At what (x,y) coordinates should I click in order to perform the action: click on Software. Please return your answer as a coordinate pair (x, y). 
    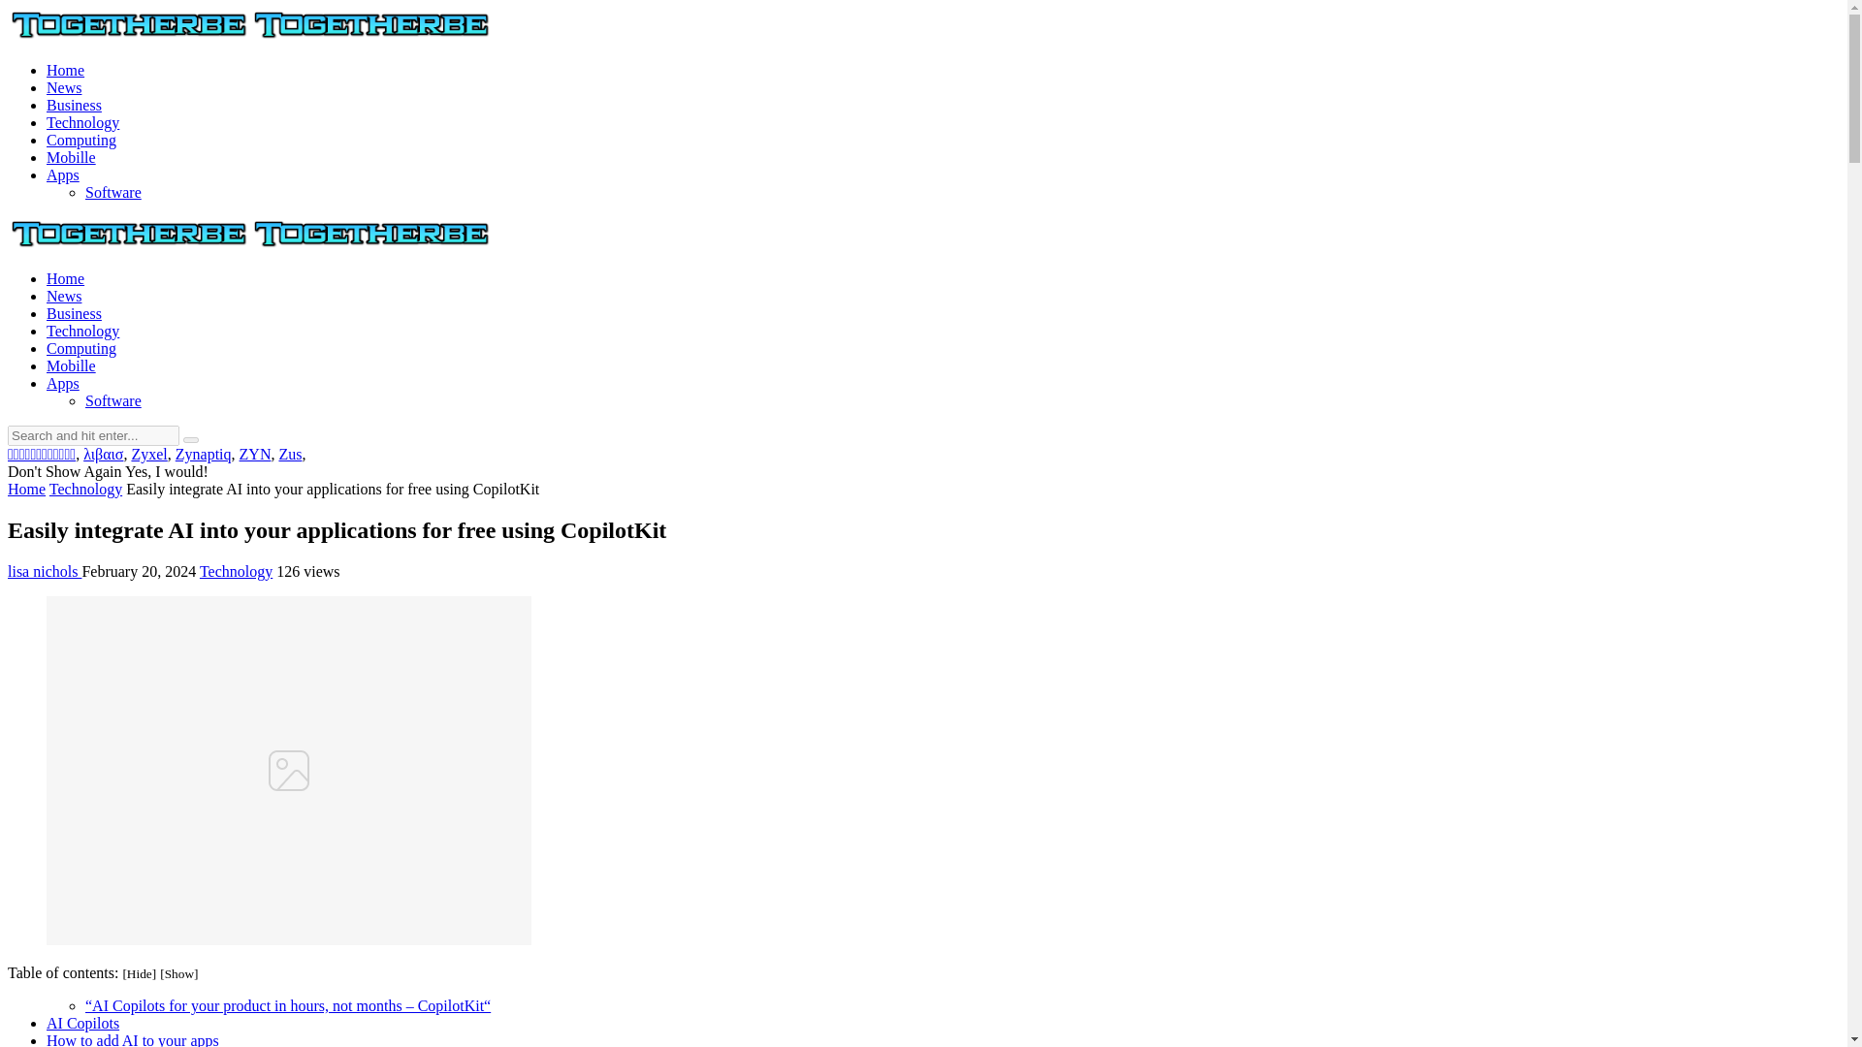
    Looking at the image, I should click on (112, 401).